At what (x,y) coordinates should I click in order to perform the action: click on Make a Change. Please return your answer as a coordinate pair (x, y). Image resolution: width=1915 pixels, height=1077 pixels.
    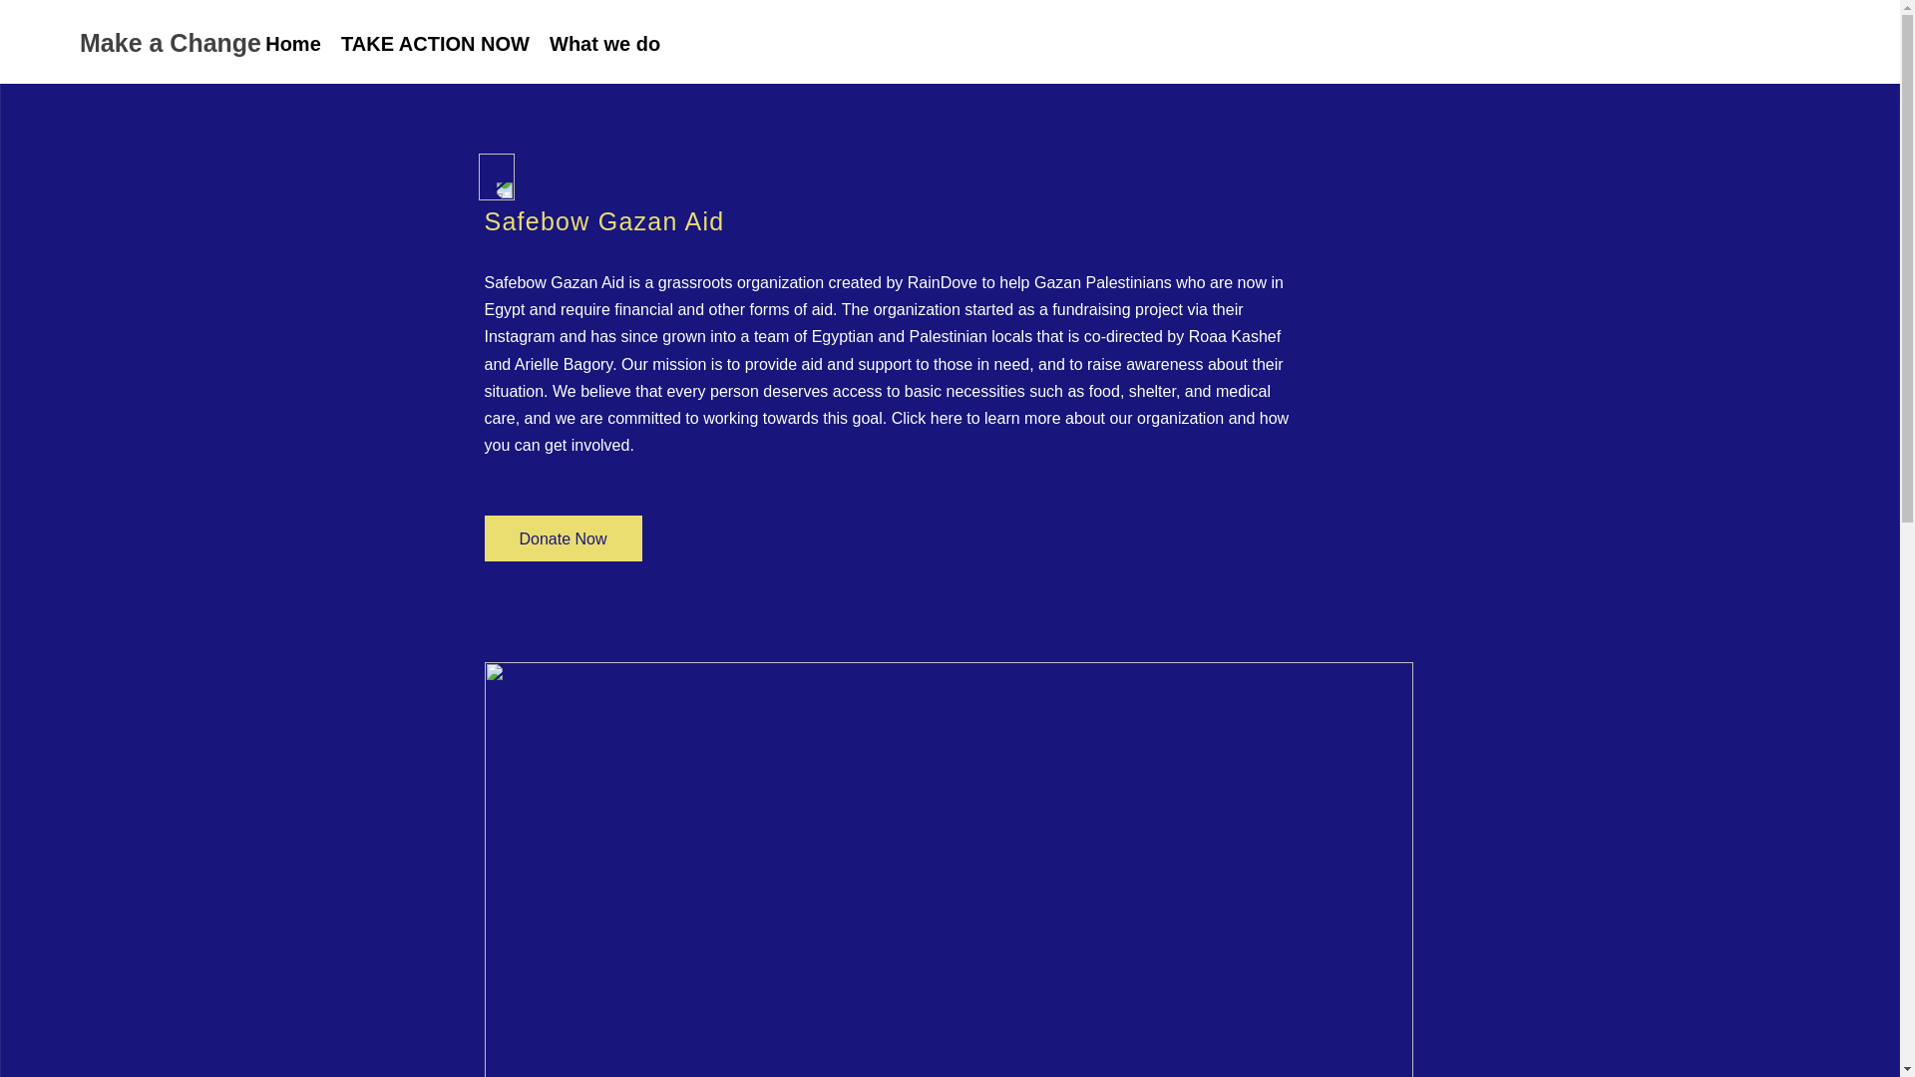
    Looking at the image, I should click on (170, 42).